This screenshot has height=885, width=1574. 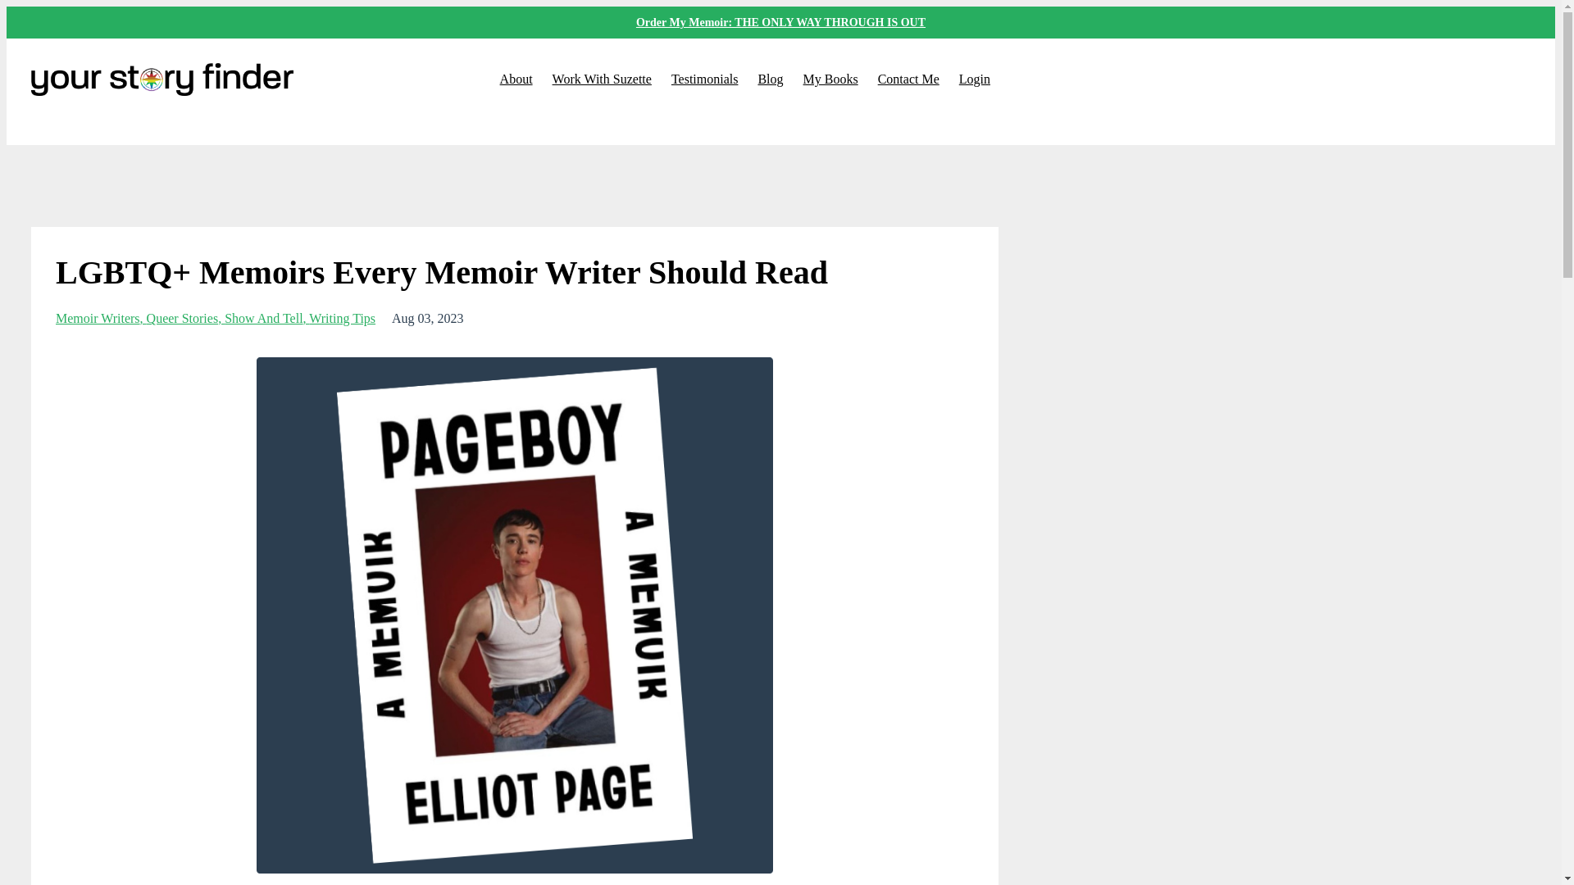 What do you see at coordinates (100, 318) in the screenshot?
I see `Memoir Writers` at bounding box center [100, 318].